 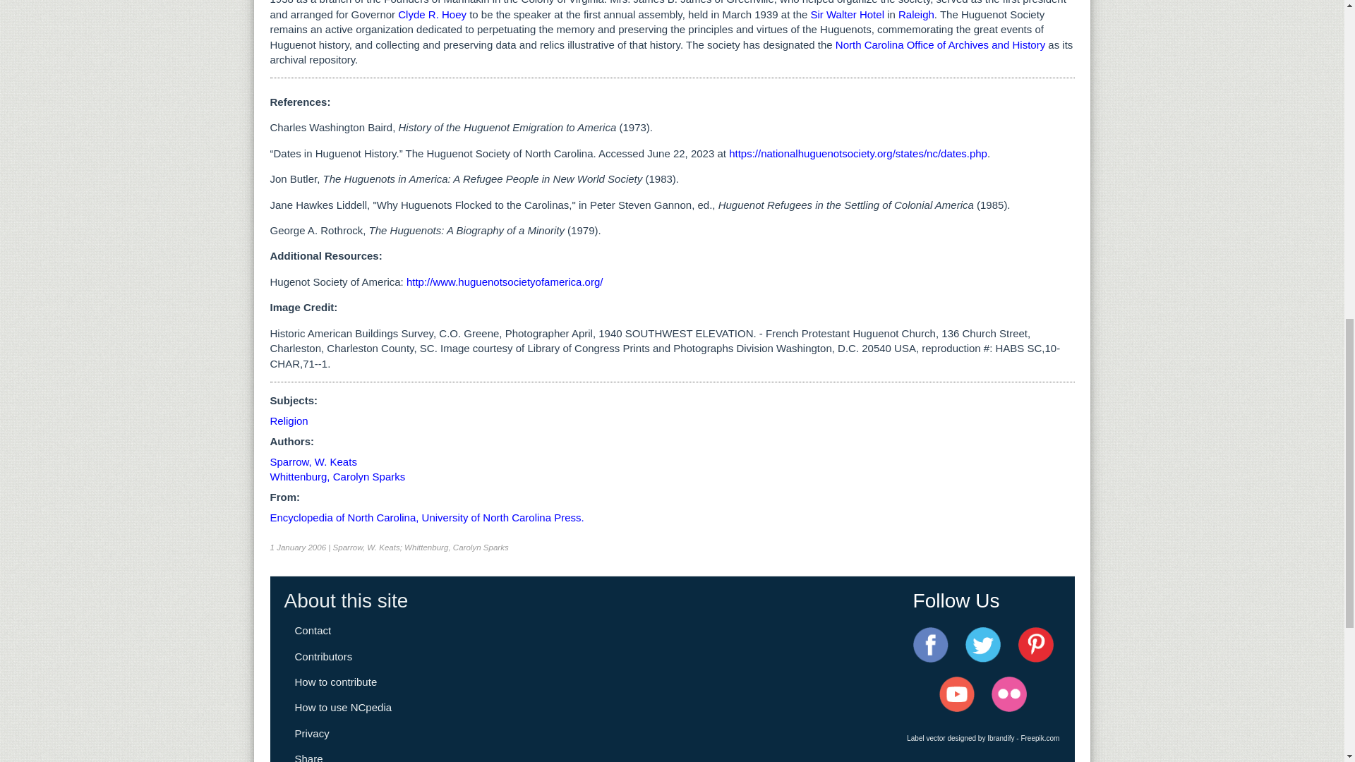 What do you see at coordinates (345, 600) in the screenshot?
I see `About this site` at bounding box center [345, 600].